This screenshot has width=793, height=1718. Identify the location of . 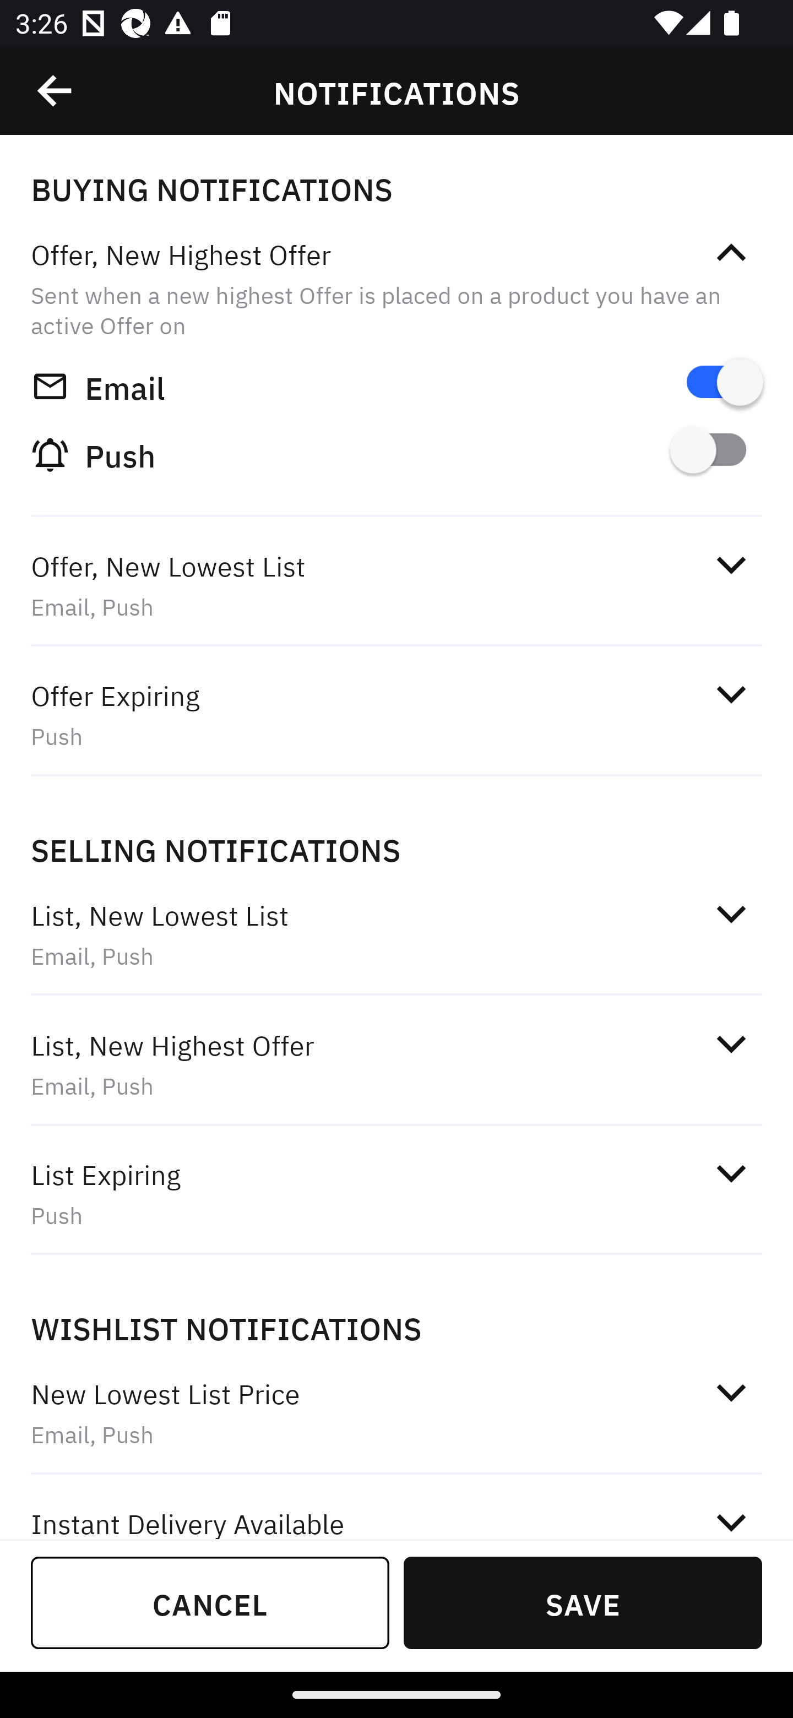
(731, 1043).